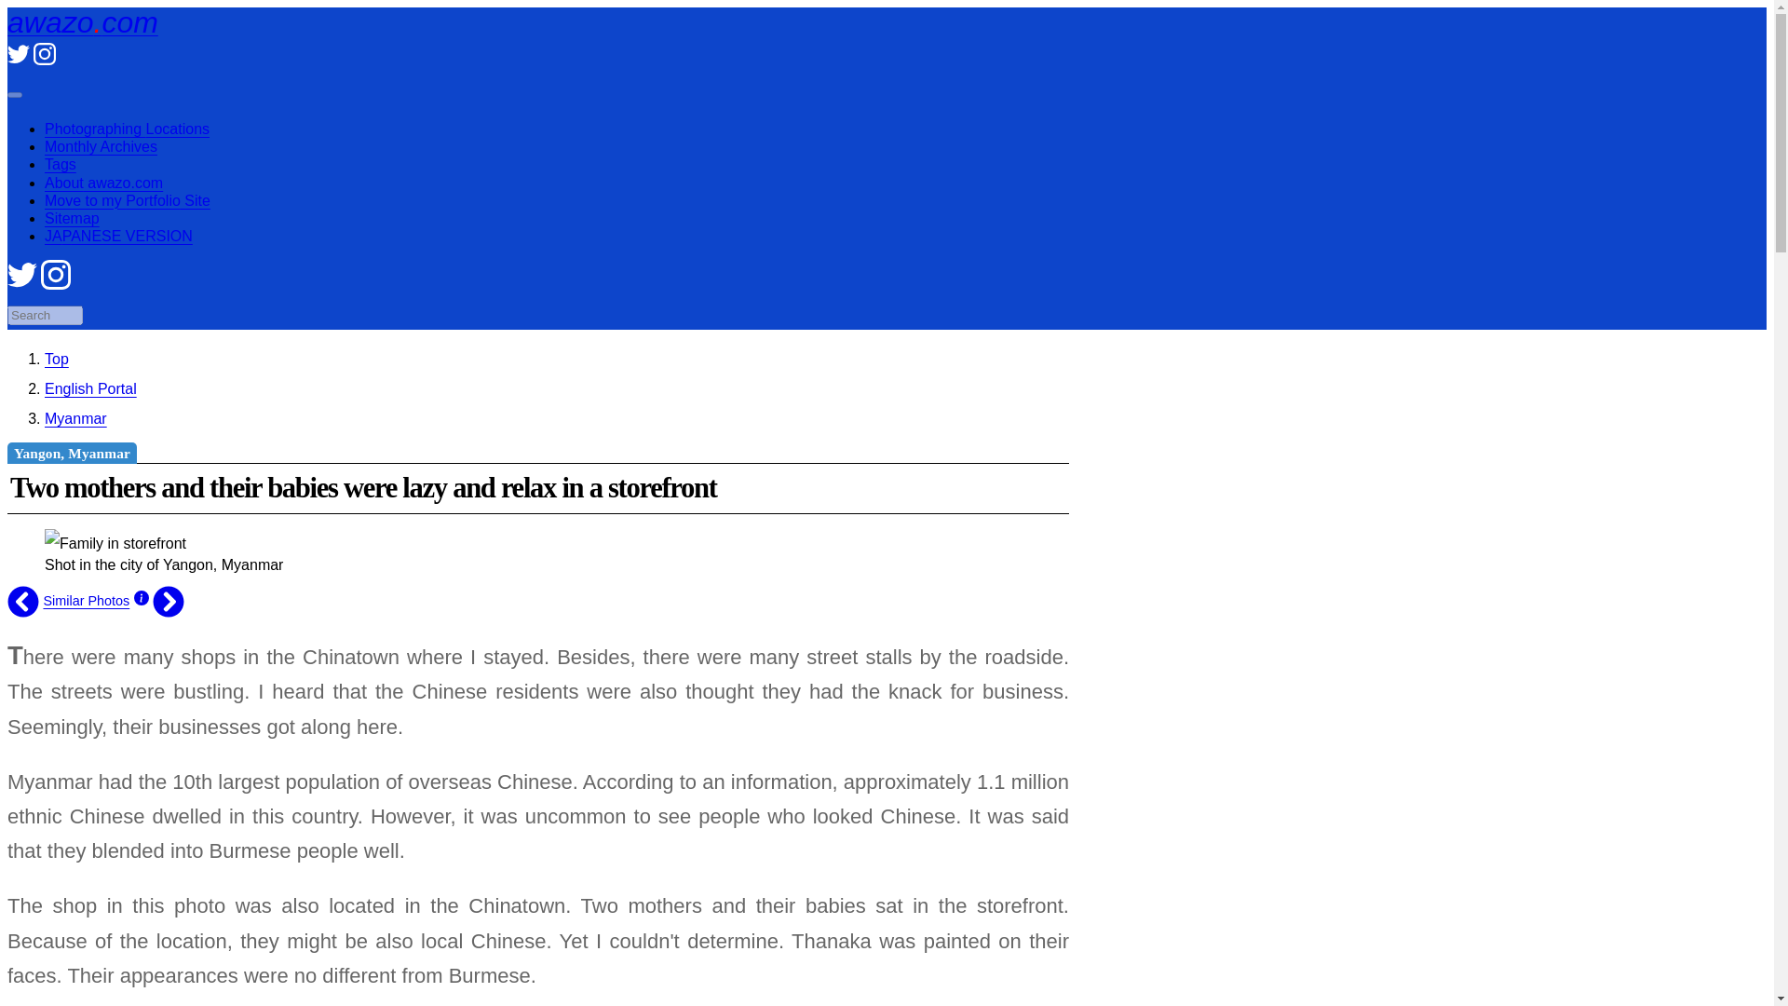 The image size is (1788, 1006). Describe the element at coordinates (101, 147) in the screenshot. I see `Monthly Archives` at that location.